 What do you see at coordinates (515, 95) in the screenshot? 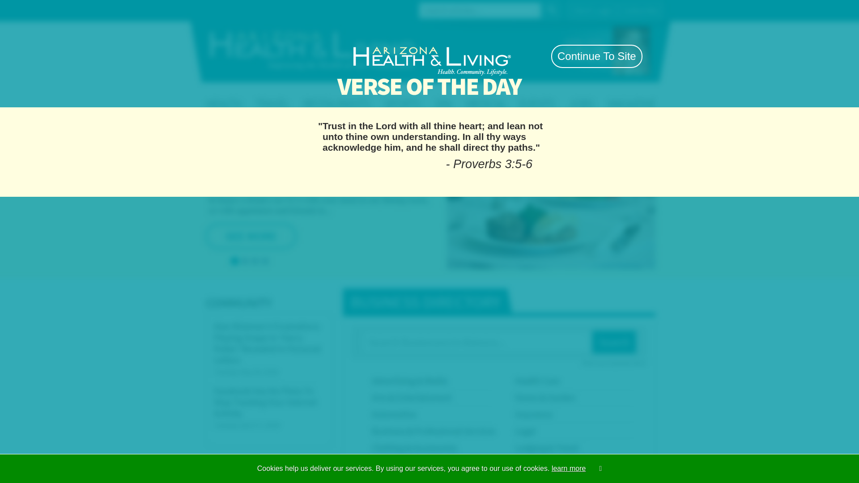
I see `SHOP` at bounding box center [515, 95].